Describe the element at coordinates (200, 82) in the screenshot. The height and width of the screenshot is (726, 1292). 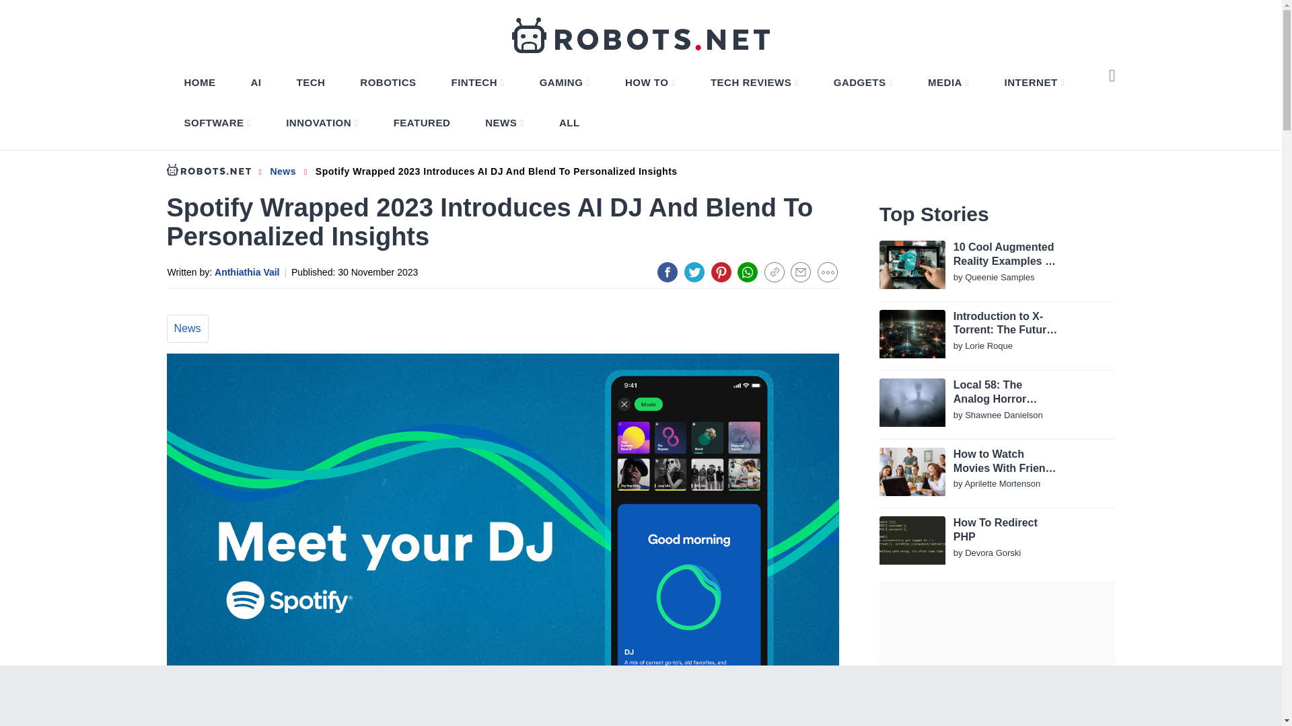
I see `HOME` at that location.